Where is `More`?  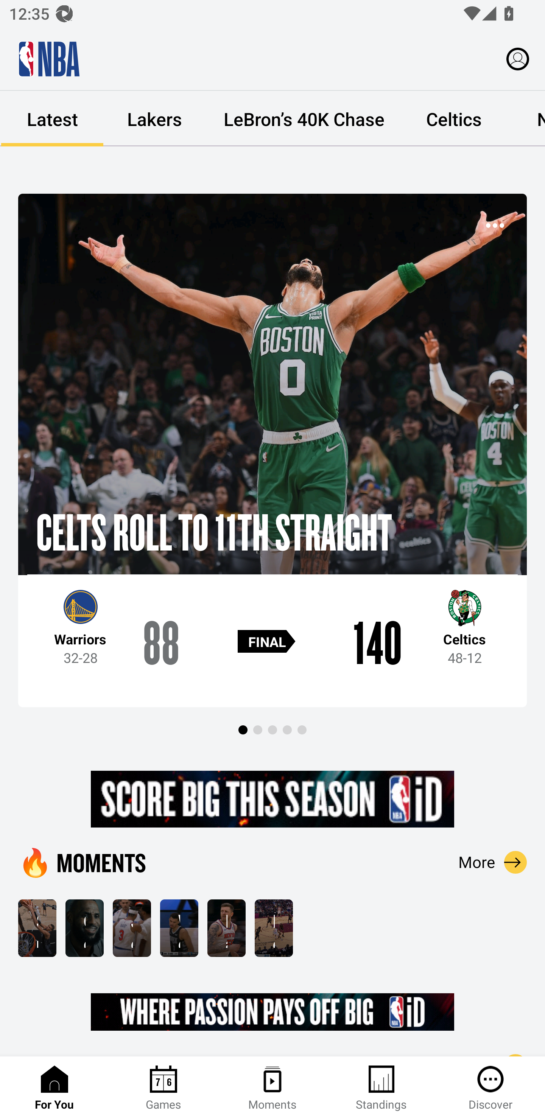 More is located at coordinates (493, 862).